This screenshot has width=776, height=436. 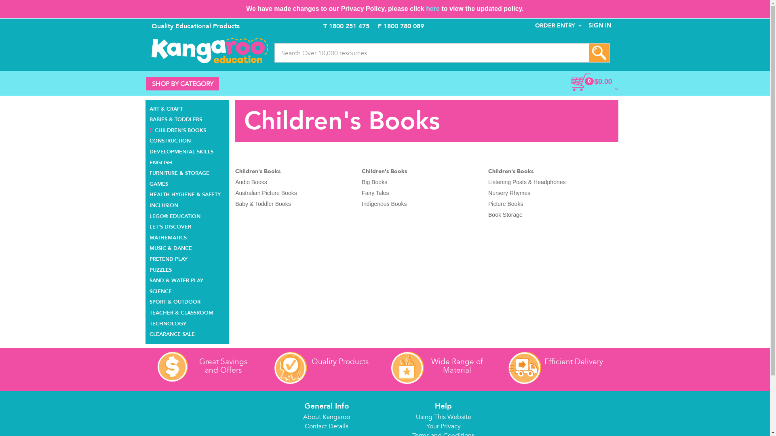 I want to click on SIGN IN, so click(x=600, y=26).